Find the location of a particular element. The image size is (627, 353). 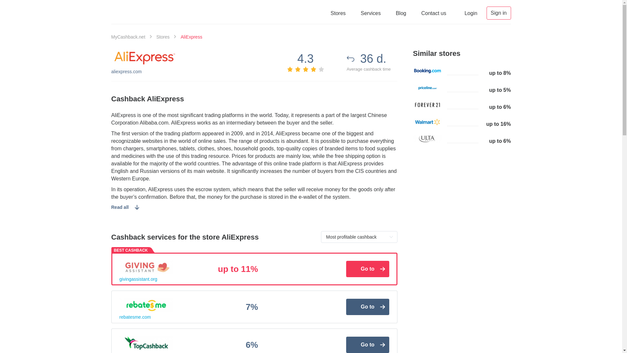

Go to is located at coordinates (368, 269).